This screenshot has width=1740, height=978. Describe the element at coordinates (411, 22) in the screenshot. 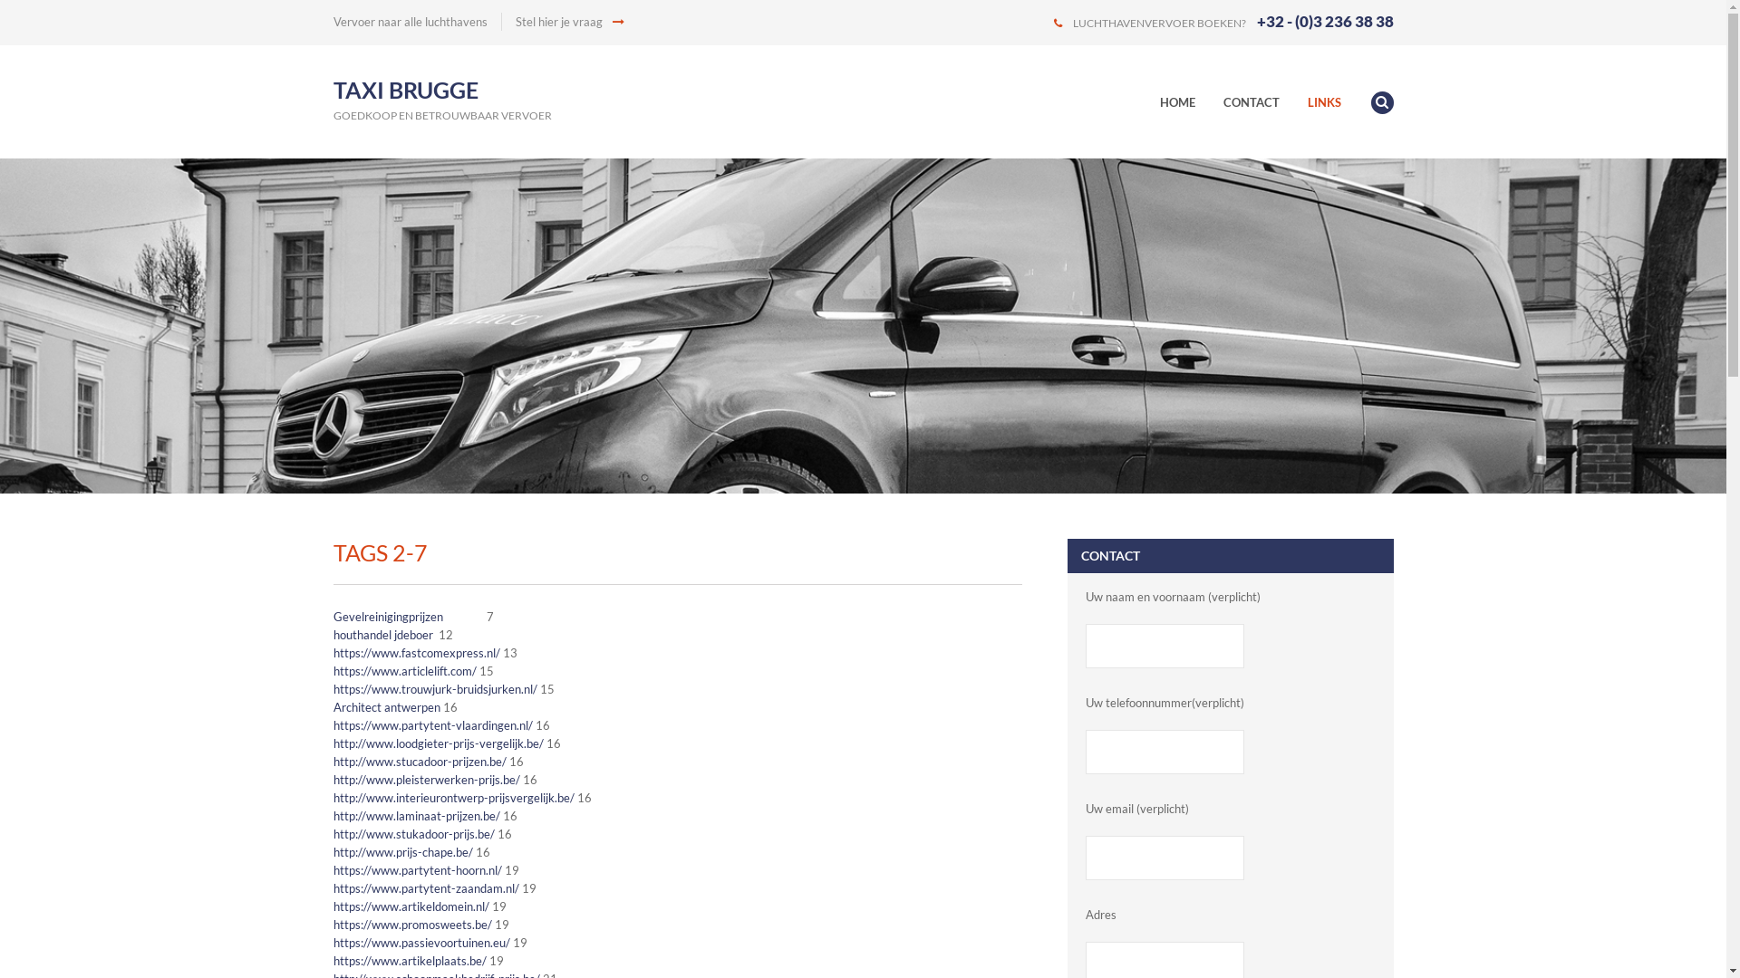

I see `Vervoer naar alle luchthavens` at that location.